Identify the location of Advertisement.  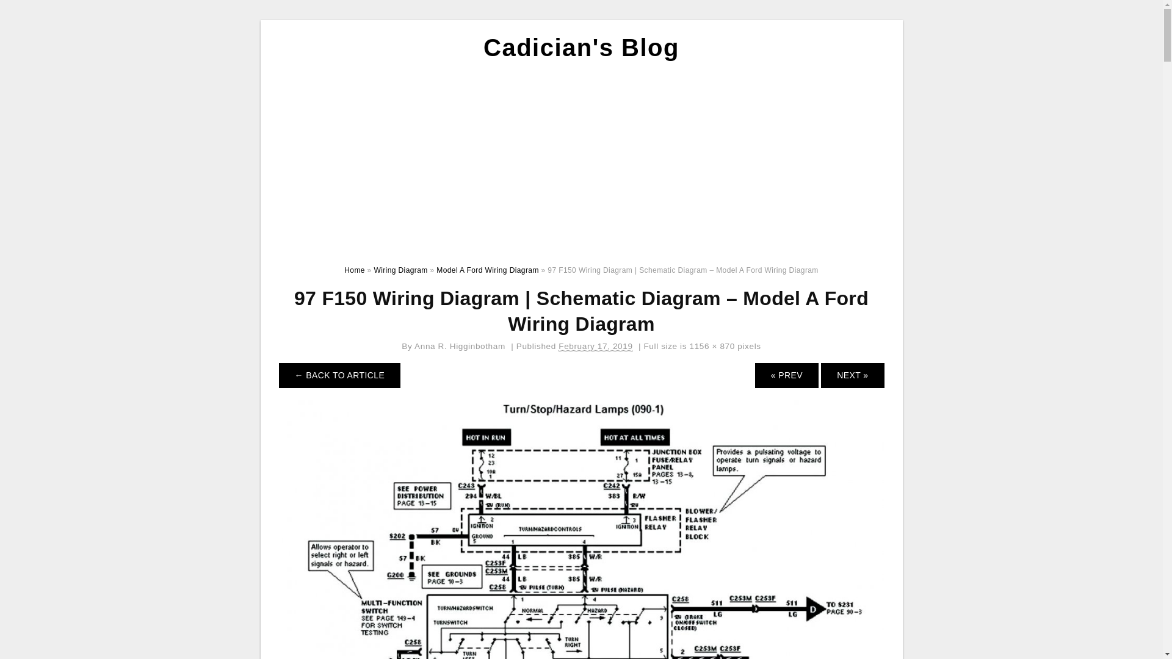
(582, 160).